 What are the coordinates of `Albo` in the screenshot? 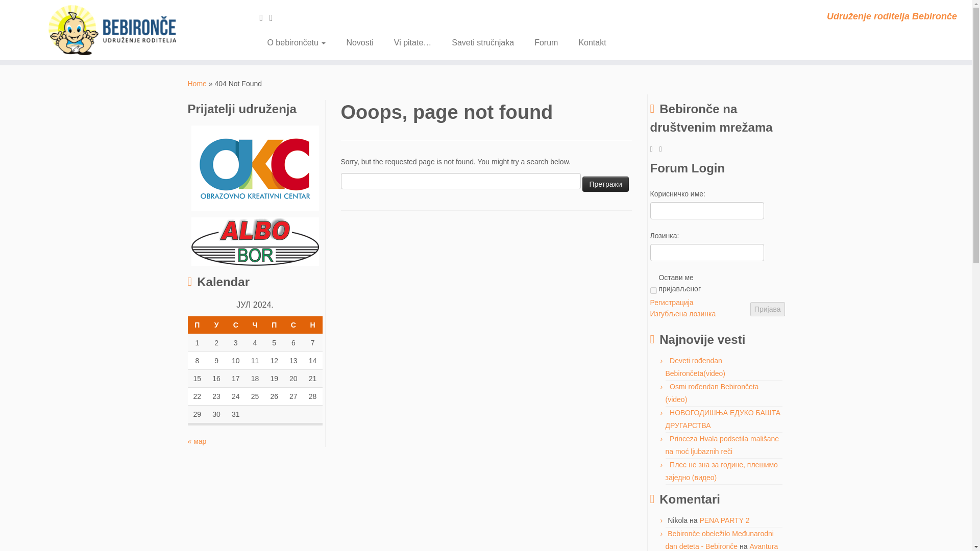 It's located at (255, 241).